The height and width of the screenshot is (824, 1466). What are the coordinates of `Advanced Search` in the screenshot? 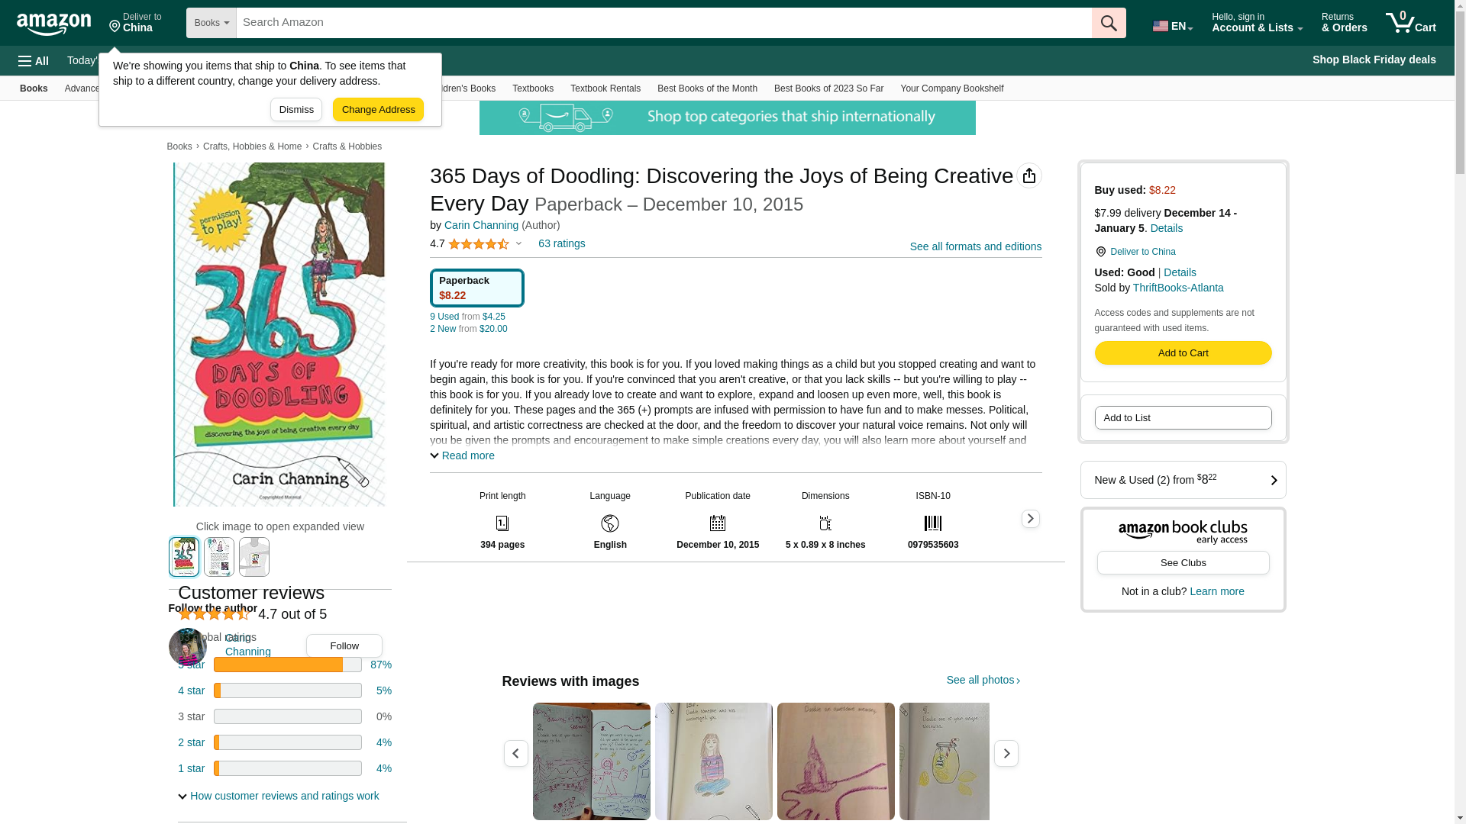 It's located at (101, 89).